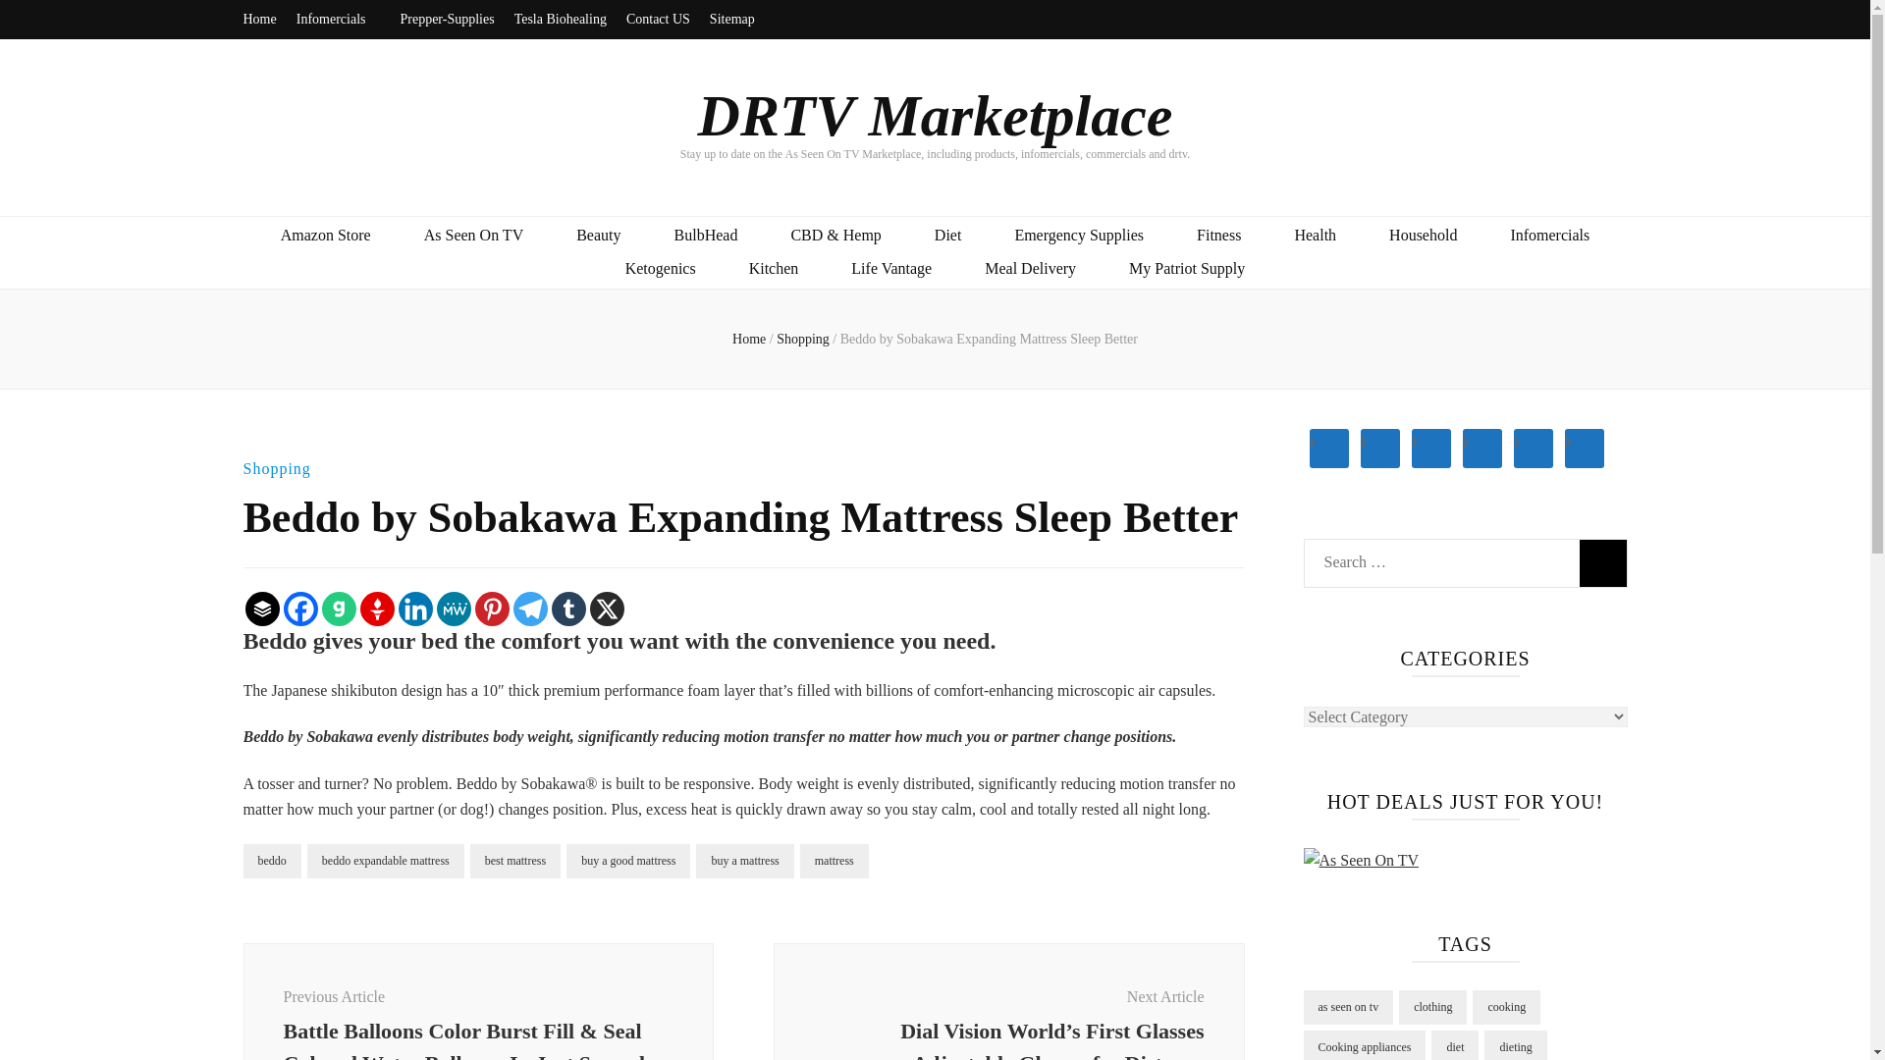  I want to click on Amazon Store, so click(326, 236).